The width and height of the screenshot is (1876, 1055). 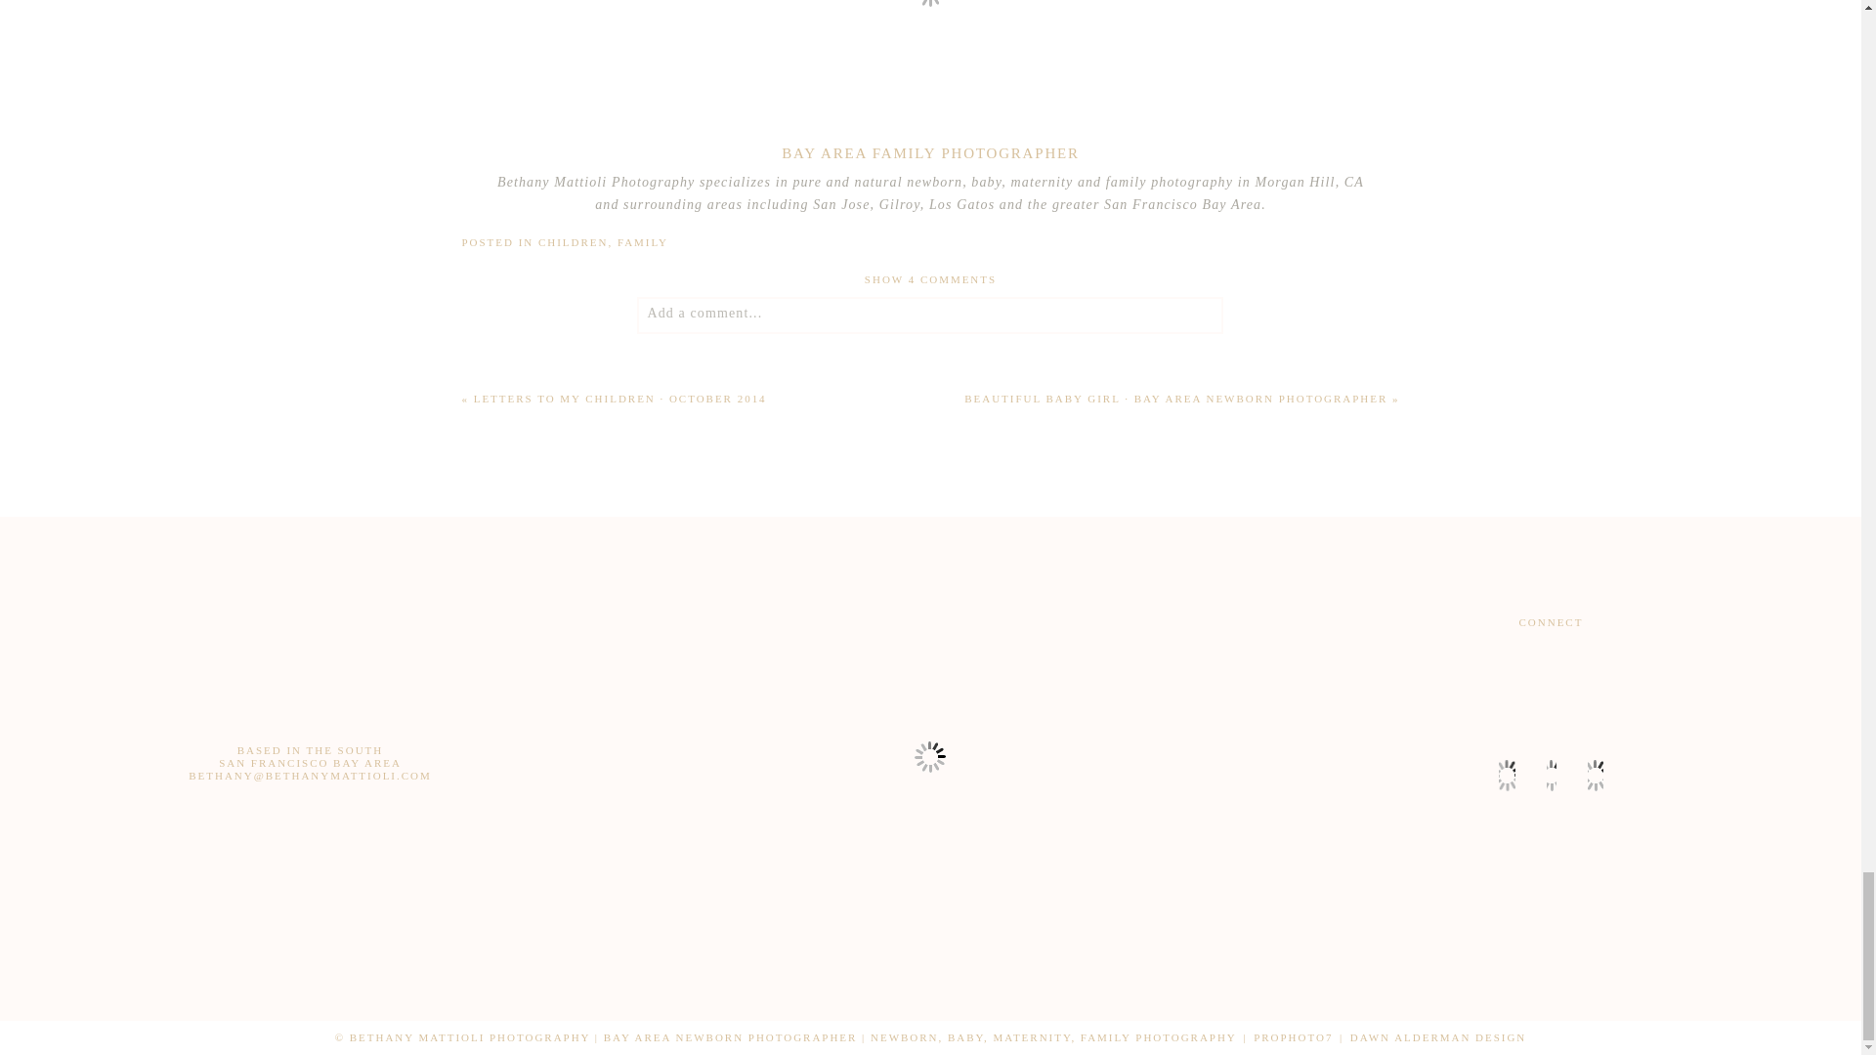 I want to click on CHILDREN, so click(x=573, y=241).